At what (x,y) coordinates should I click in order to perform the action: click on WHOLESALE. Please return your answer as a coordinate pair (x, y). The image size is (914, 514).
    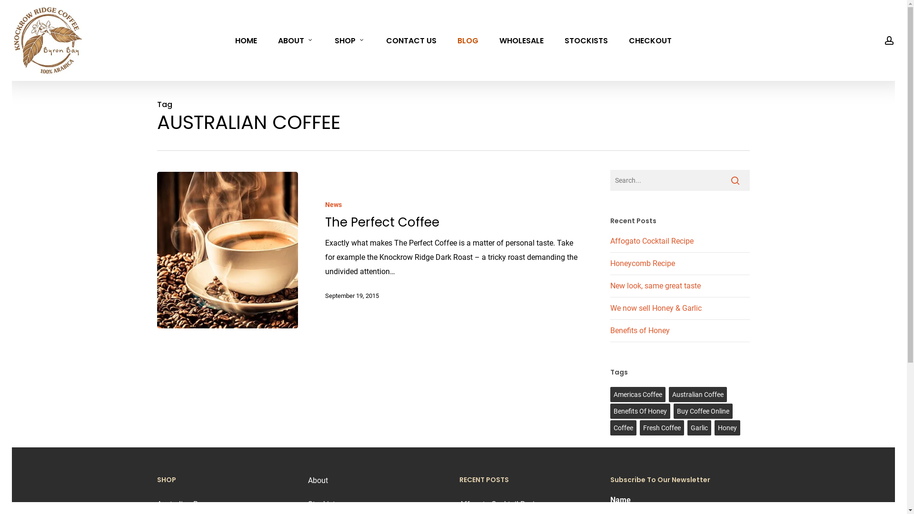
    Looking at the image, I should click on (522, 40).